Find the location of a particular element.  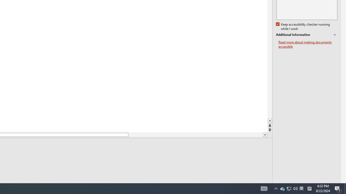

Additional Information is located at coordinates (307, 35).